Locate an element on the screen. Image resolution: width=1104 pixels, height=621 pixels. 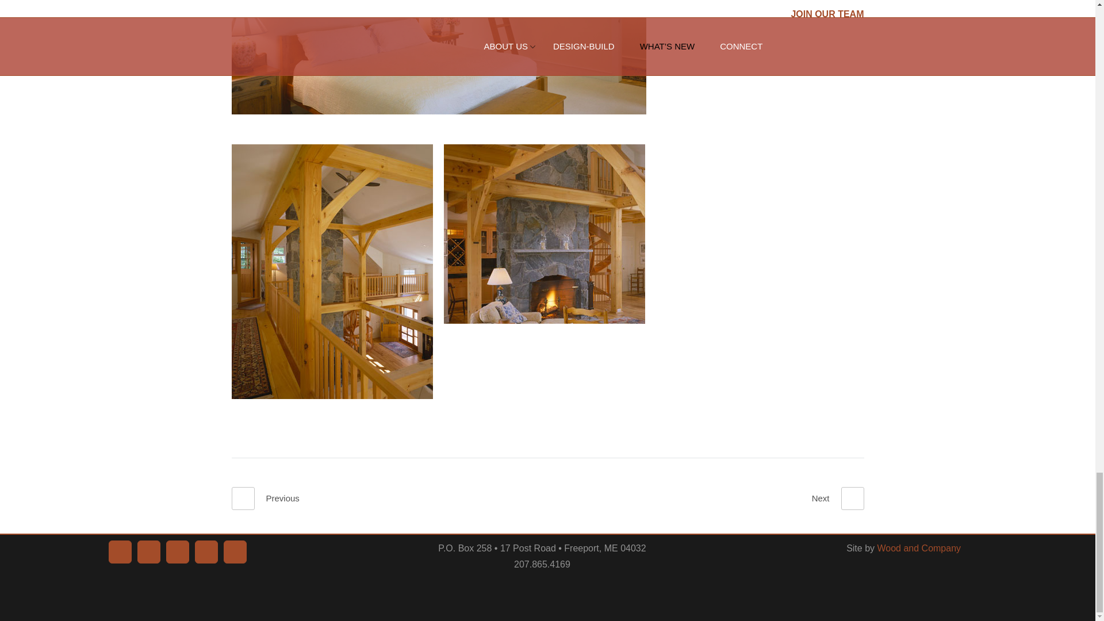
Next is located at coordinates (838, 498).